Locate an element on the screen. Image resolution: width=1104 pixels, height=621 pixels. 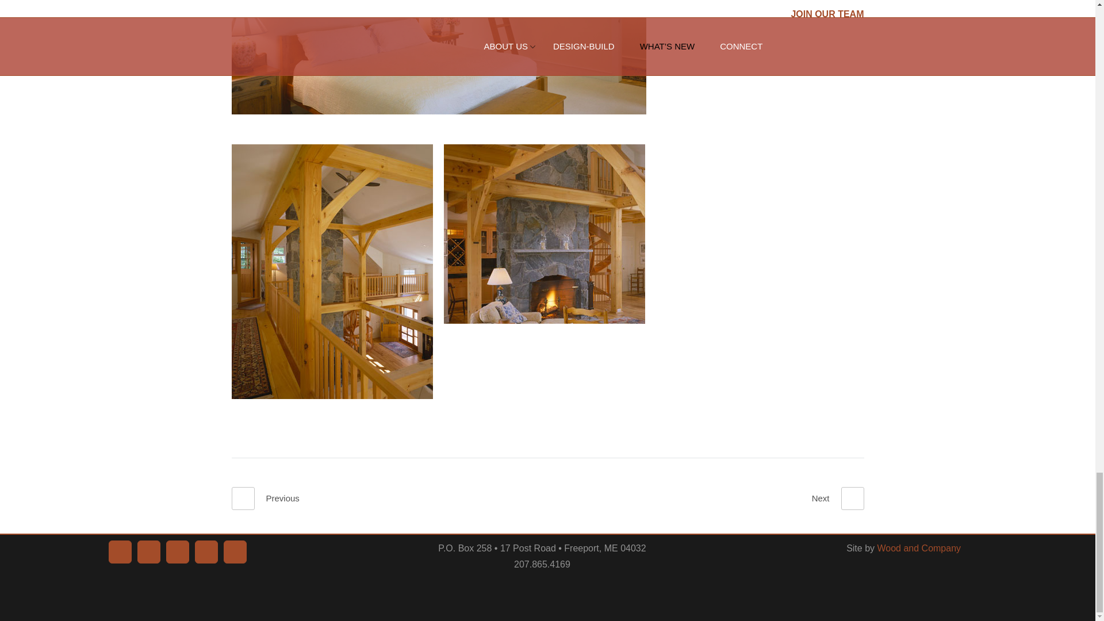
Next is located at coordinates (838, 498).